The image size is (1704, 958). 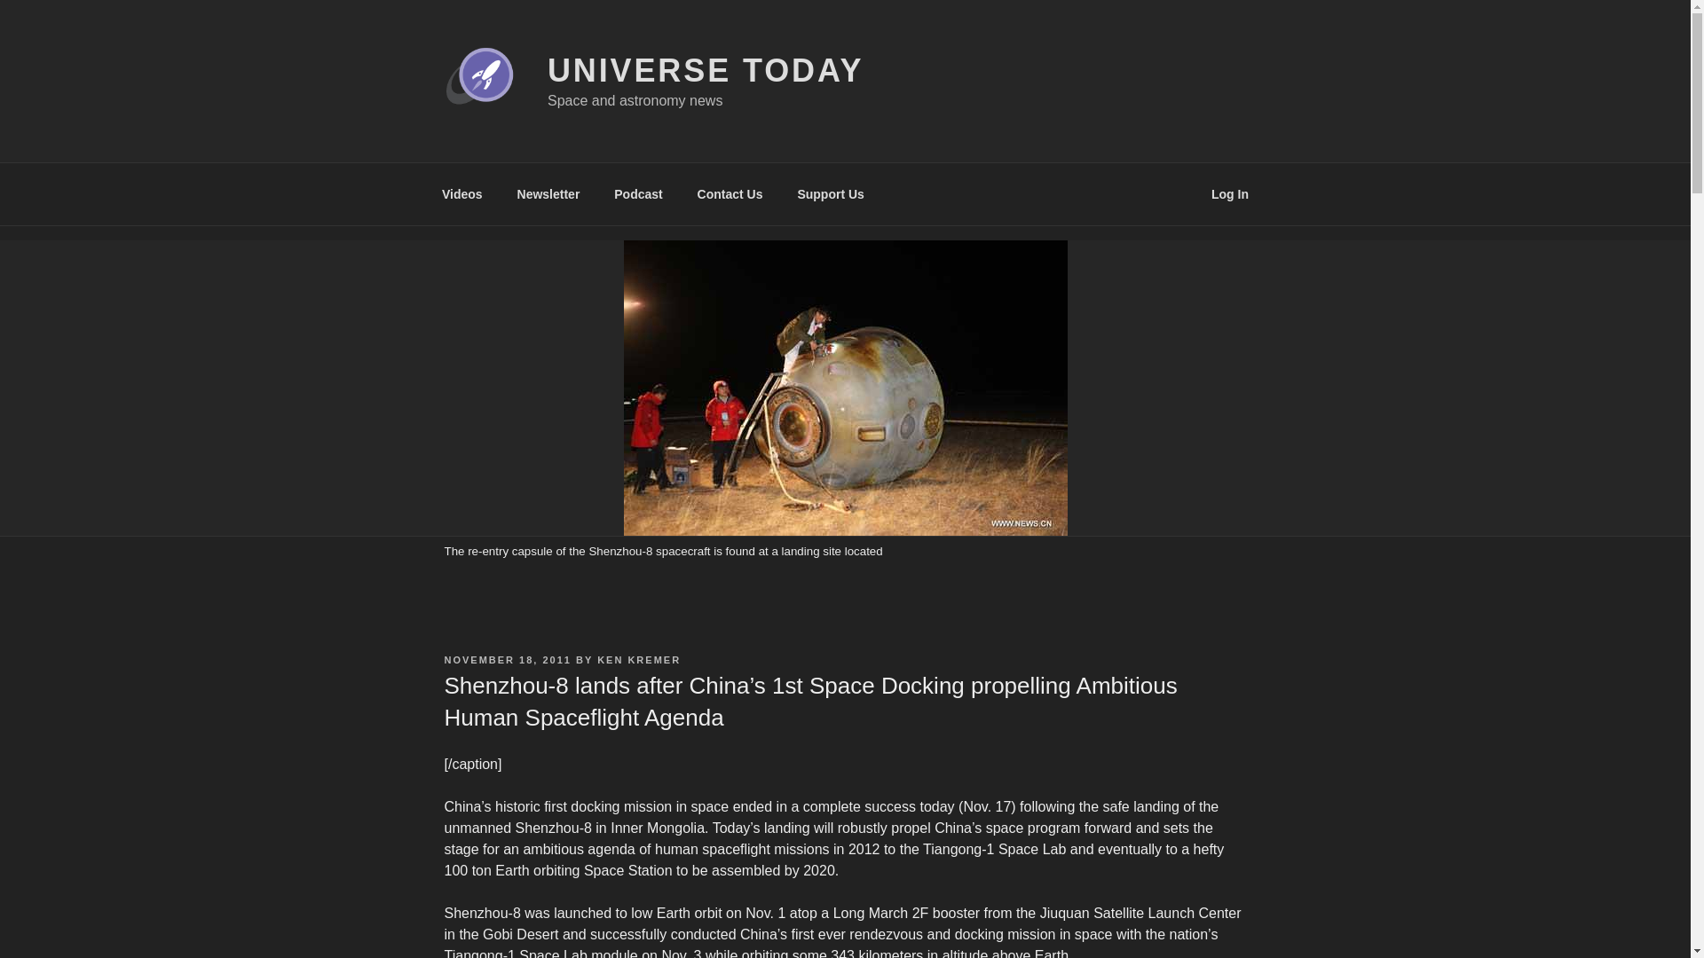 I want to click on Log In, so click(x=1230, y=193).